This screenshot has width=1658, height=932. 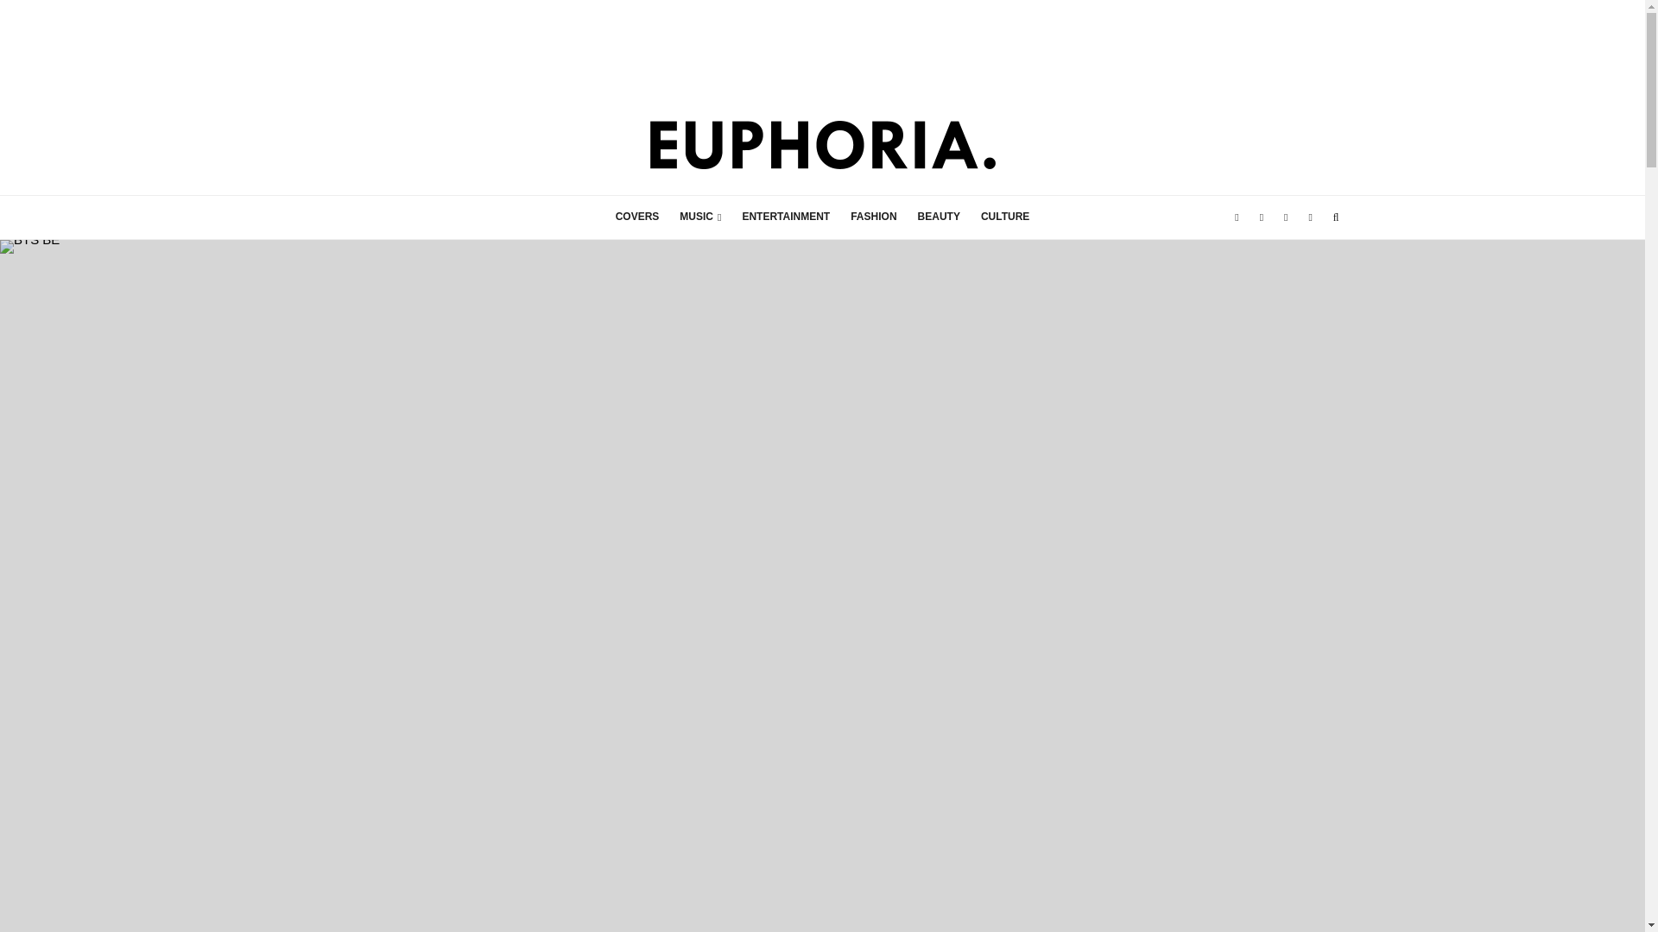 I want to click on COVERS, so click(x=637, y=217).